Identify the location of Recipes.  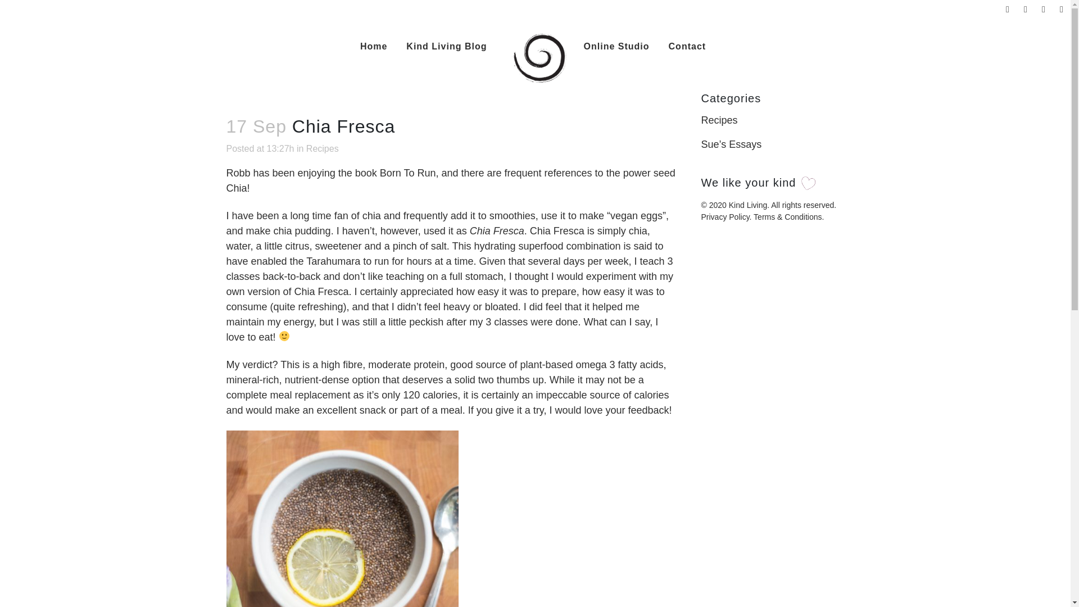
(323, 148).